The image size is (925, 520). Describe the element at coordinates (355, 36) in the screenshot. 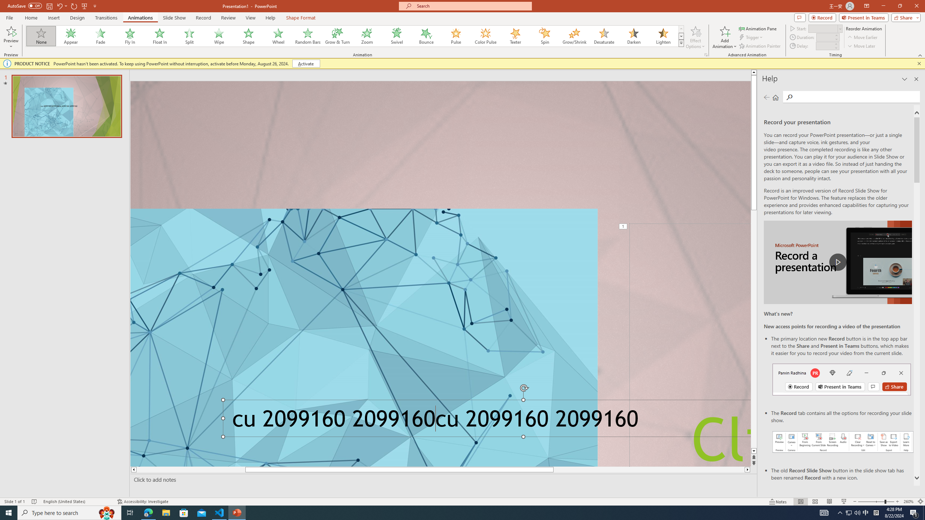

I see `AutomationID: AnimationGallery` at that location.